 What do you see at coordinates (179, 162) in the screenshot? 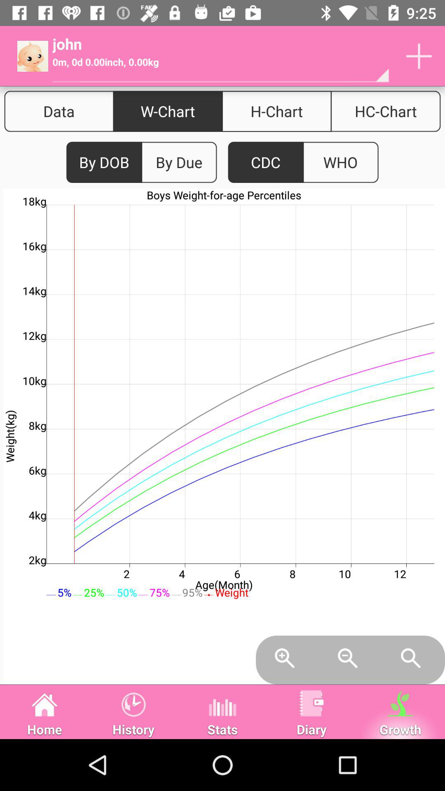
I see `select item below w-chart icon` at bounding box center [179, 162].